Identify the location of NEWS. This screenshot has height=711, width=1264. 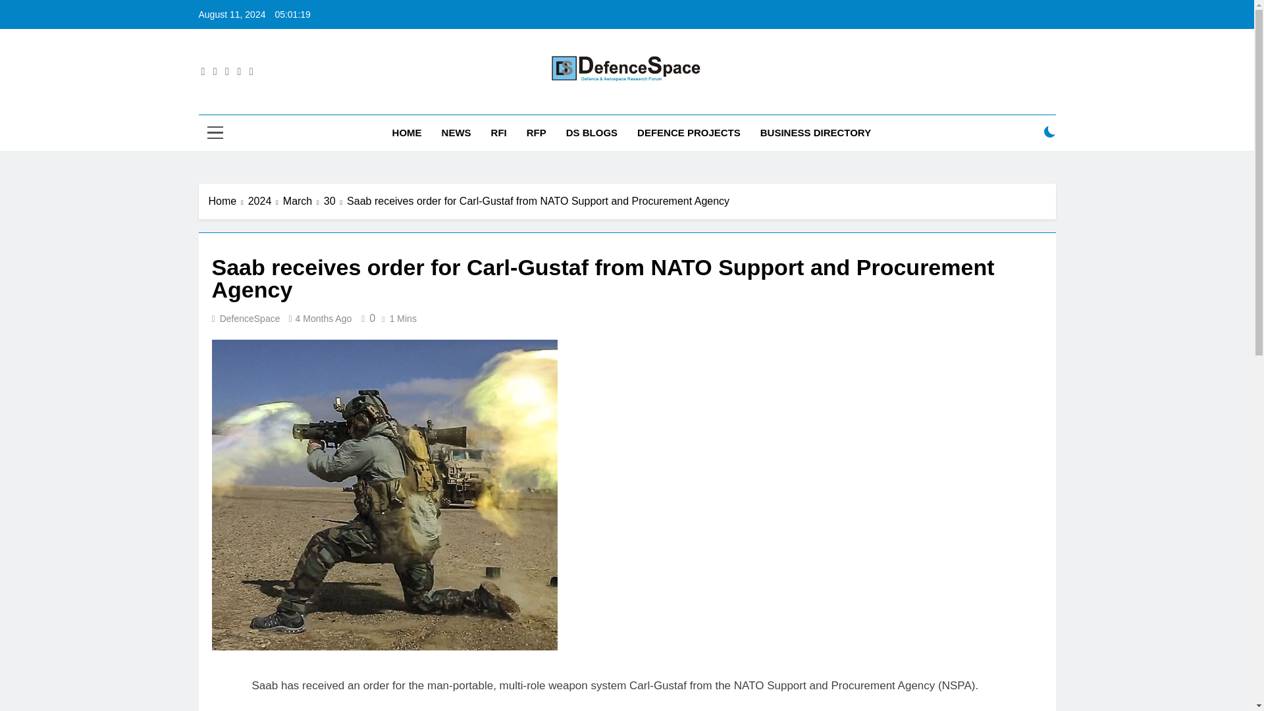
(457, 132).